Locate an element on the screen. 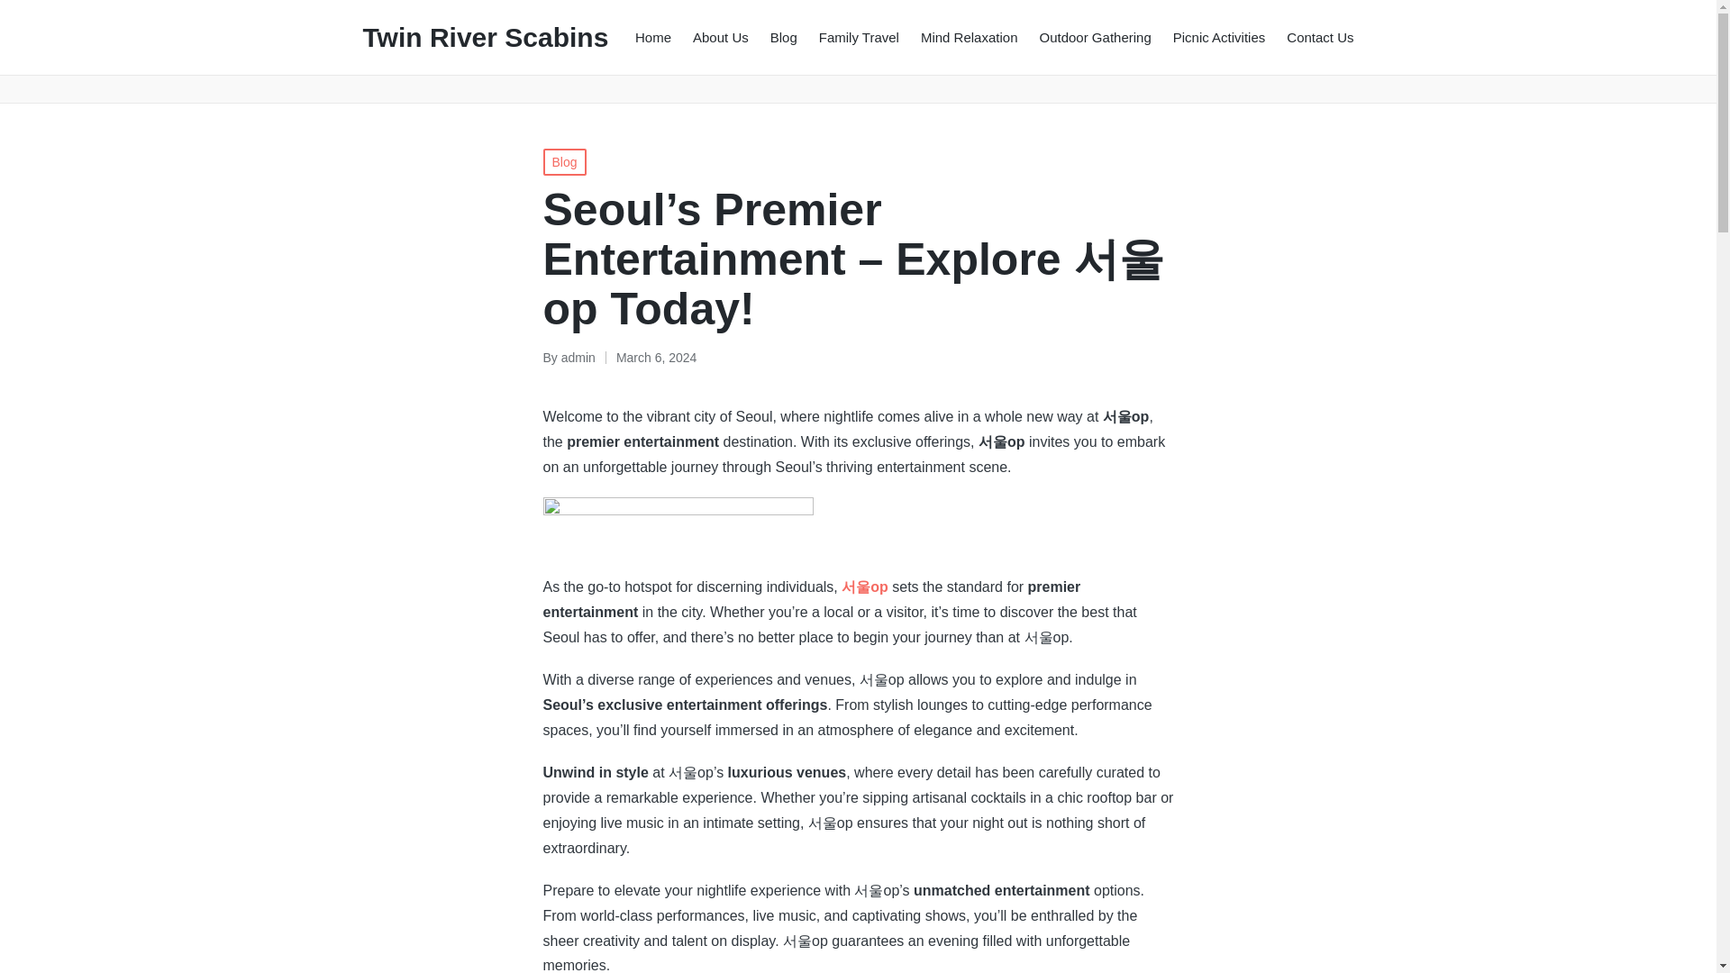 Image resolution: width=1730 pixels, height=973 pixels. View all posts by admin is located at coordinates (578, 357).